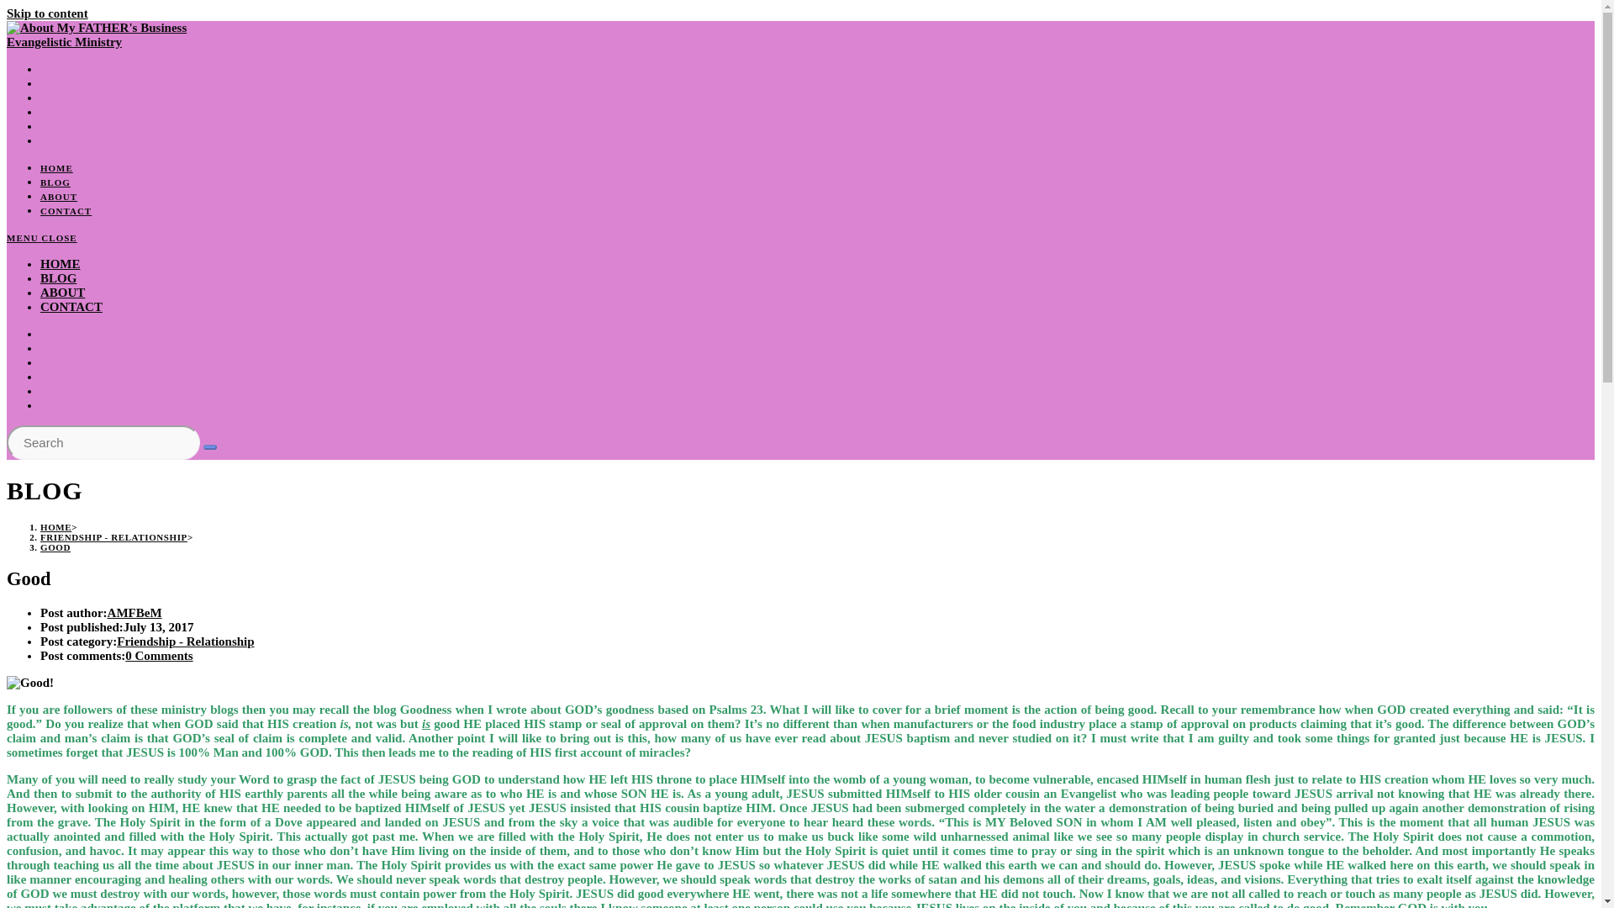  I want to click on AMFBeM, so click(134, 612).